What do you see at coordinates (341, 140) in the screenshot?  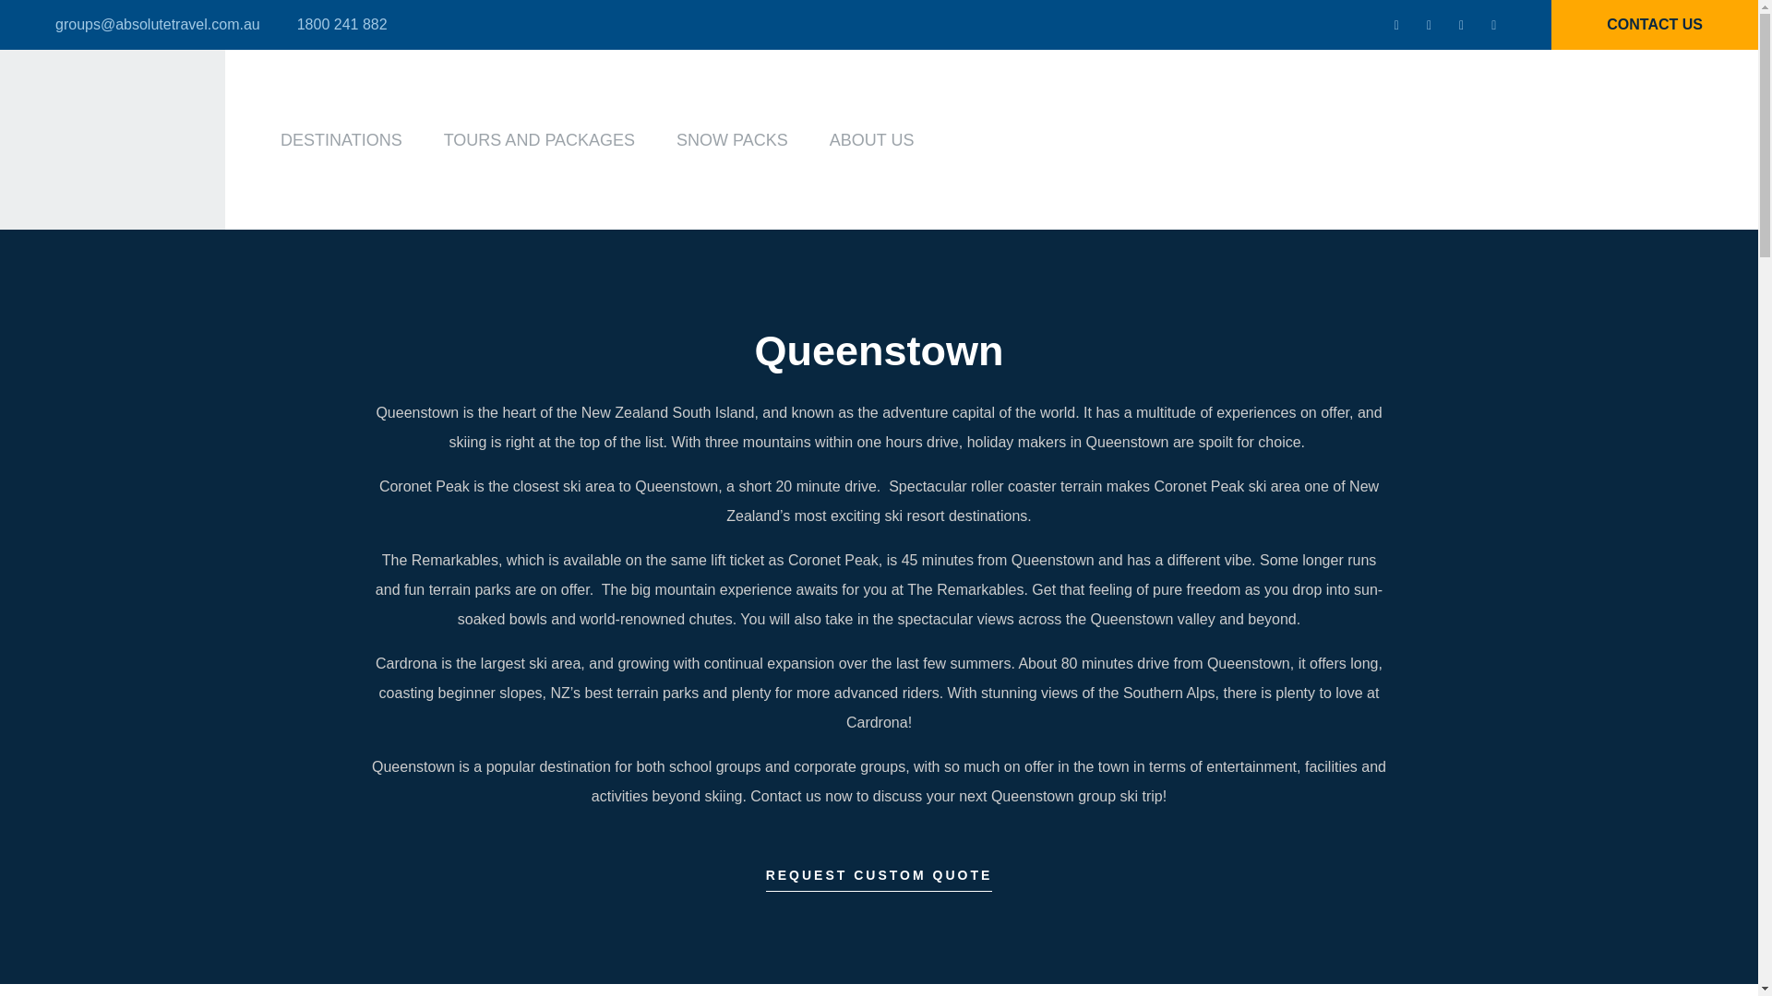 I see `DESTINATIONS` at bounding box center [341, 140].